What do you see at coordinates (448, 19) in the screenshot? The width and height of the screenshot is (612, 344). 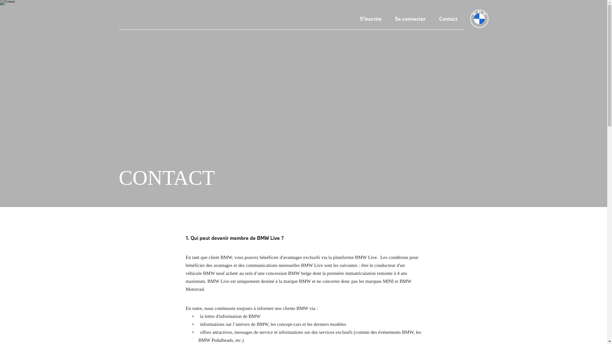 I see `Contact` at bounding box center [448, 19].